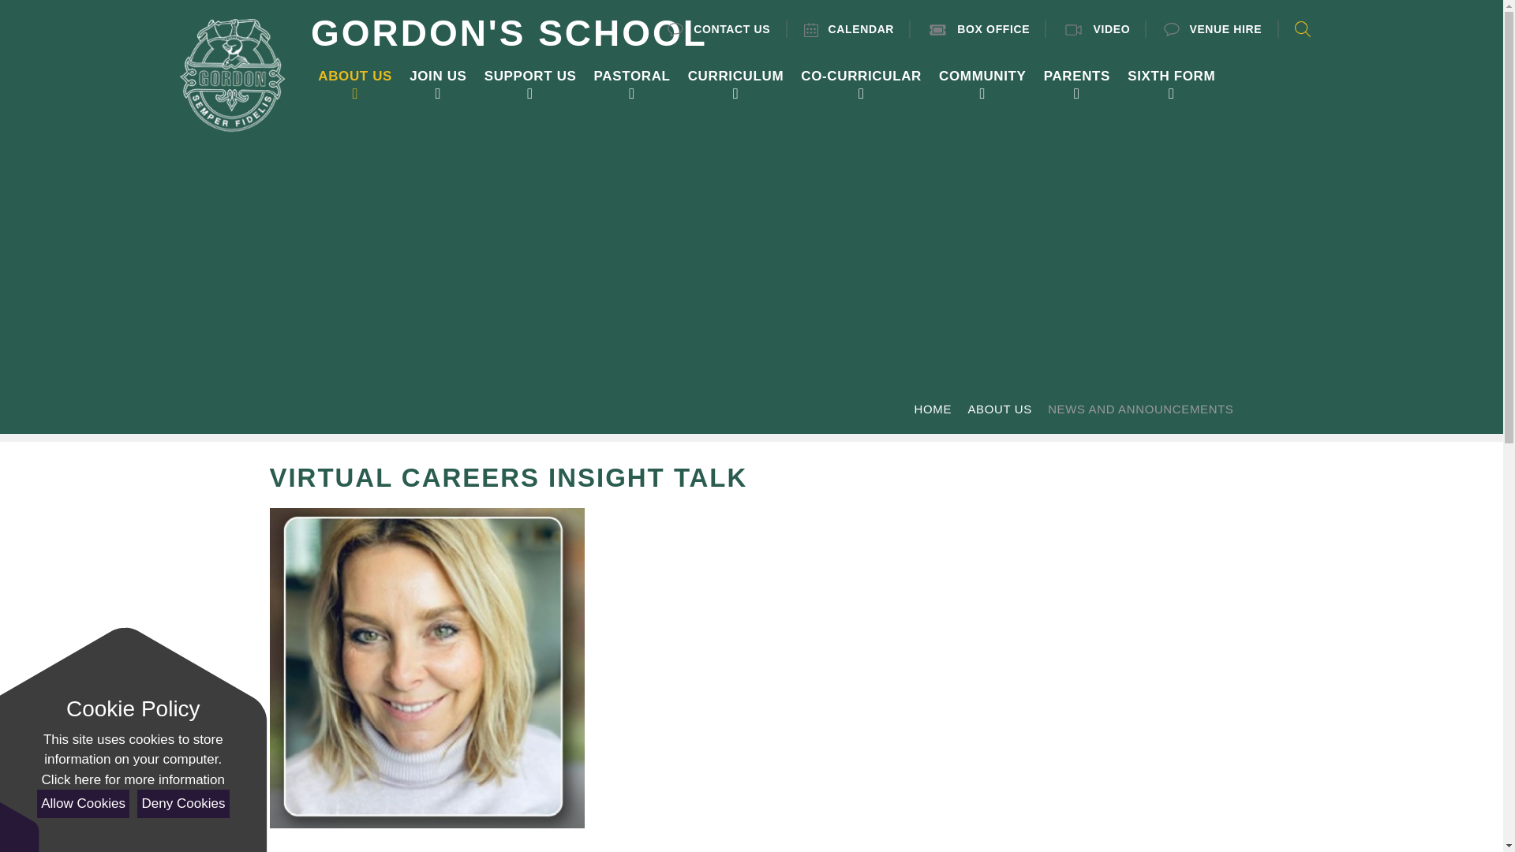  What do you see at coordinates (126, 647) in the screenshot?
I see `Close Cookie Settings` at bounding box center [126, 647].